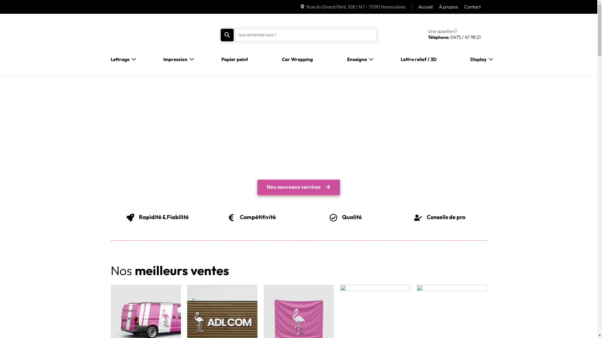 The height and width of the screenshot is (338, 602). Describe the element at coordinates (419, 59) in the screenshot. I see `Lettre relief / 3D` at that location.